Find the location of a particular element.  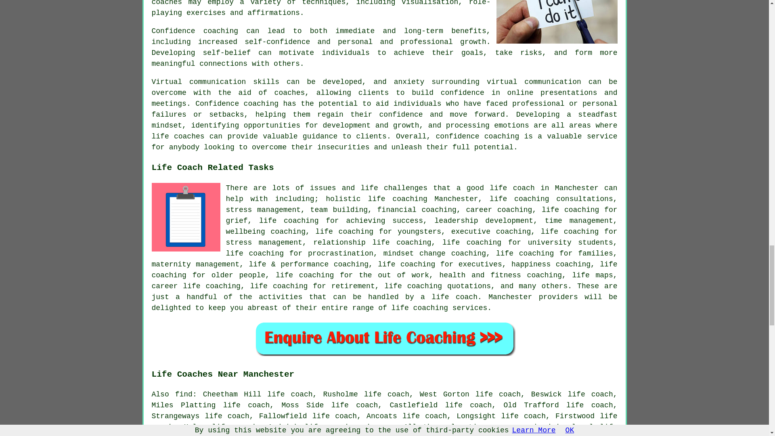

Confidence Coaching Manchester is located at coordinates (557, 22).